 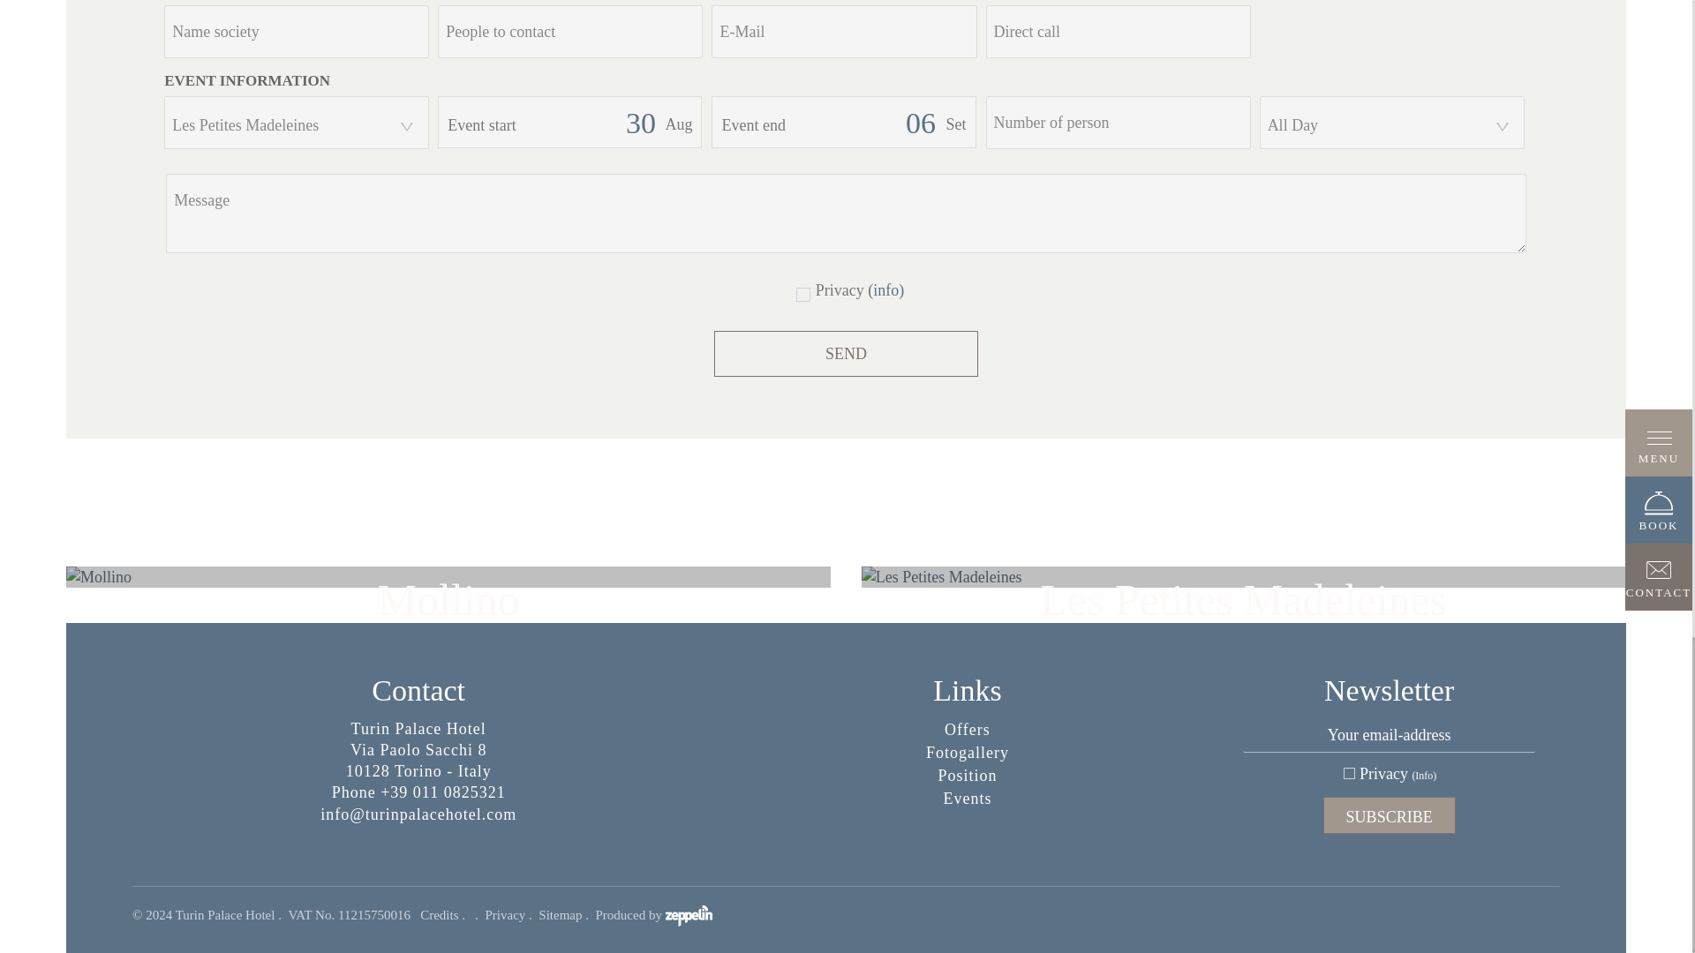 What do you see at coordinates (297, 32) in the screenshot?
I see `Name society` at bounding box center [297, 32].